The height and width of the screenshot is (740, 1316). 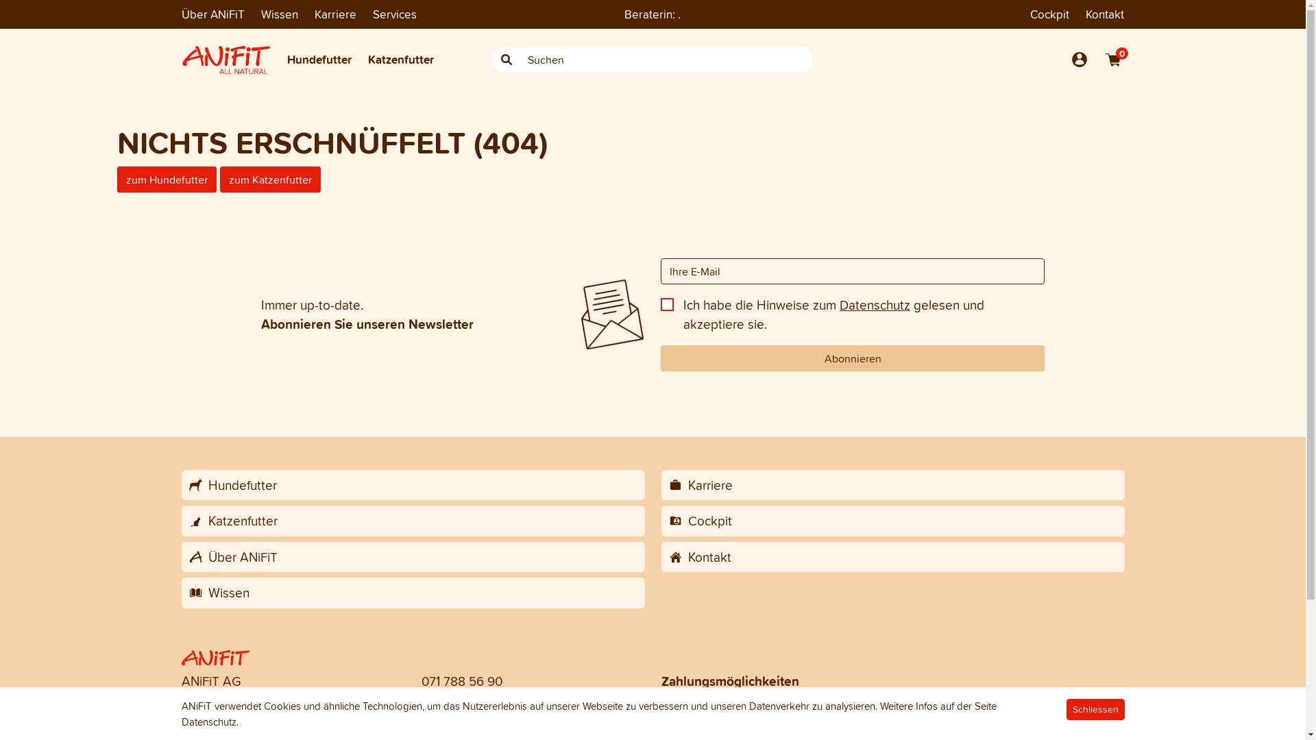 I want to click on Wissen, so click(x=413, y=593).